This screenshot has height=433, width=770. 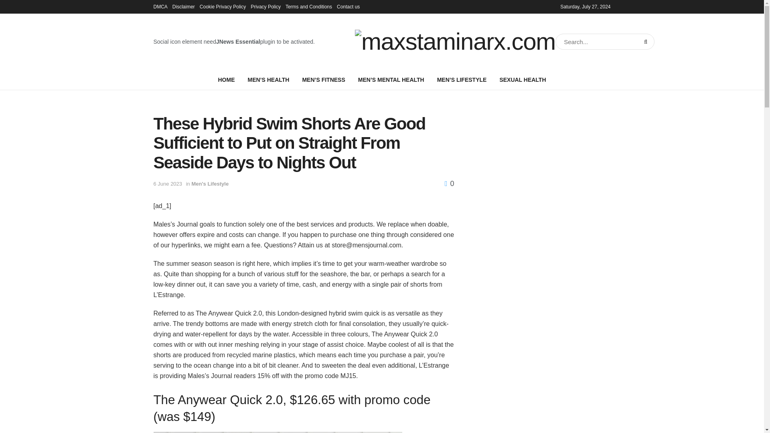 I want to click on Men's Lifestyle, so click(x=210, y=184).